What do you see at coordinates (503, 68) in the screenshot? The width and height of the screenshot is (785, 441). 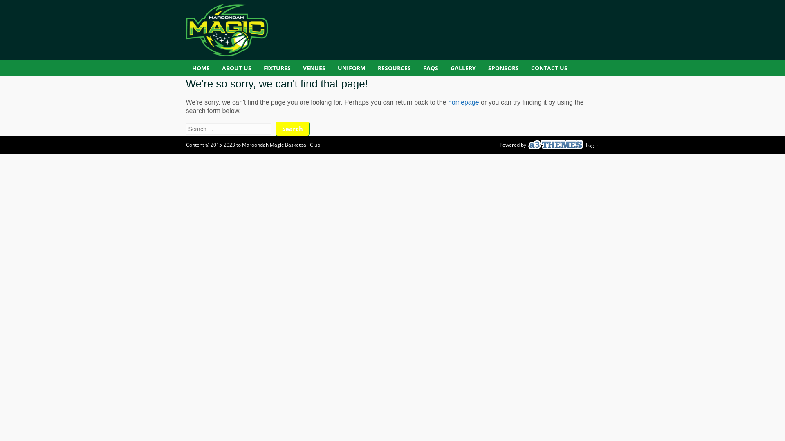 I see `SPONSORS` at bounding box center [503, 68].